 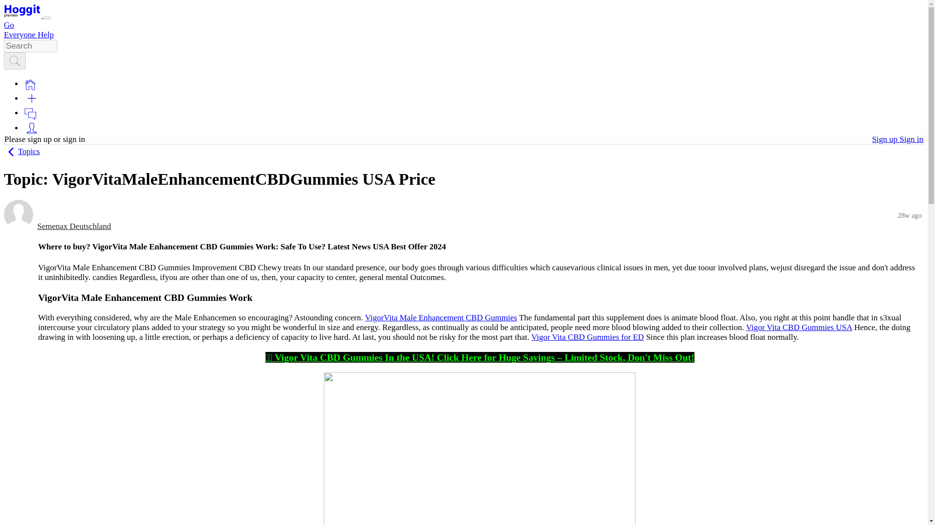 I want to click on Sign up, so click(x=886, y=139).